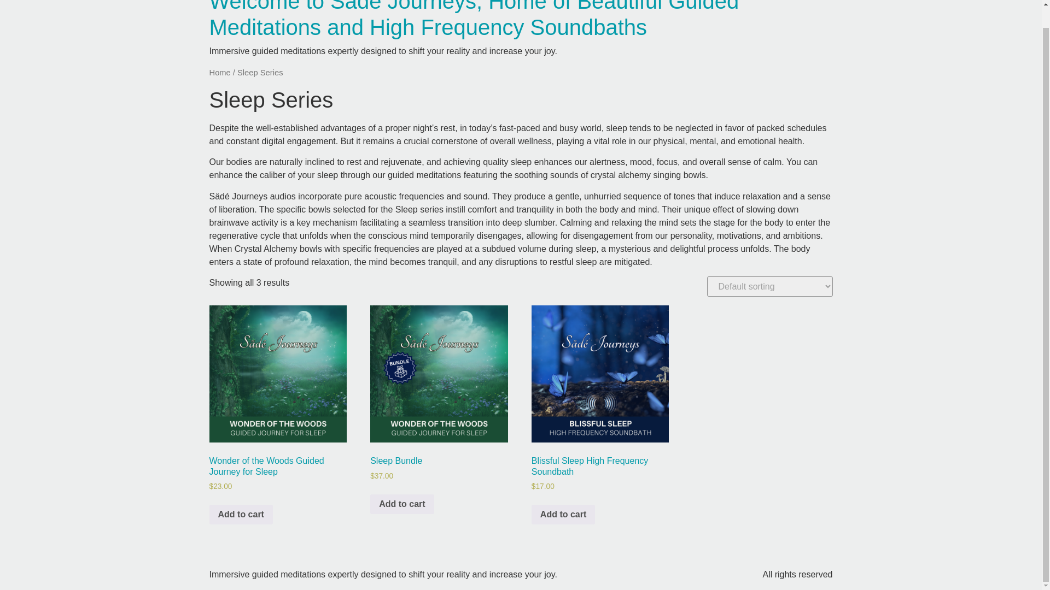 The width and height of the screenshot is (1050, 590). Describe the element at coordinates (474, 20) in the screenshot. I see `Home` at that location.